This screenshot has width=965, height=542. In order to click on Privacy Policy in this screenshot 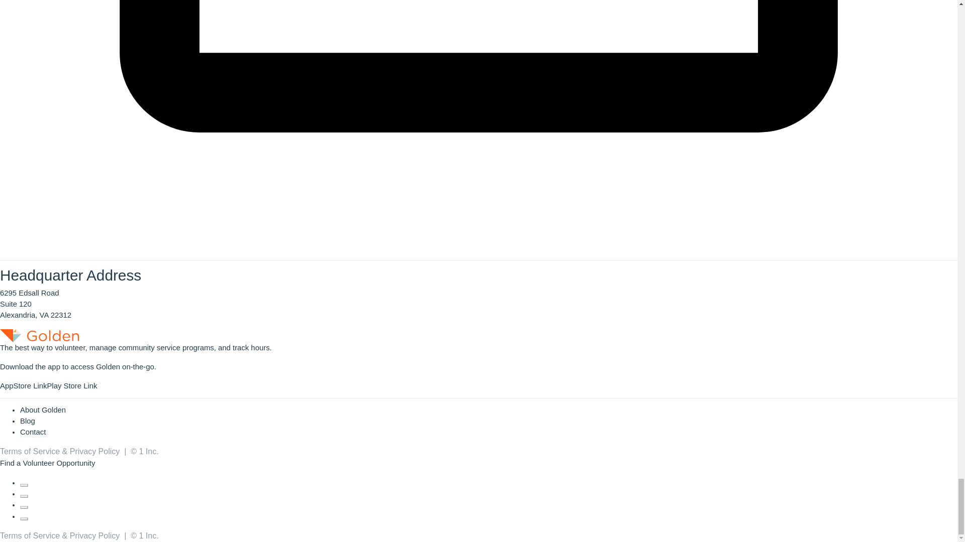, I will do `click(94, 535)`.